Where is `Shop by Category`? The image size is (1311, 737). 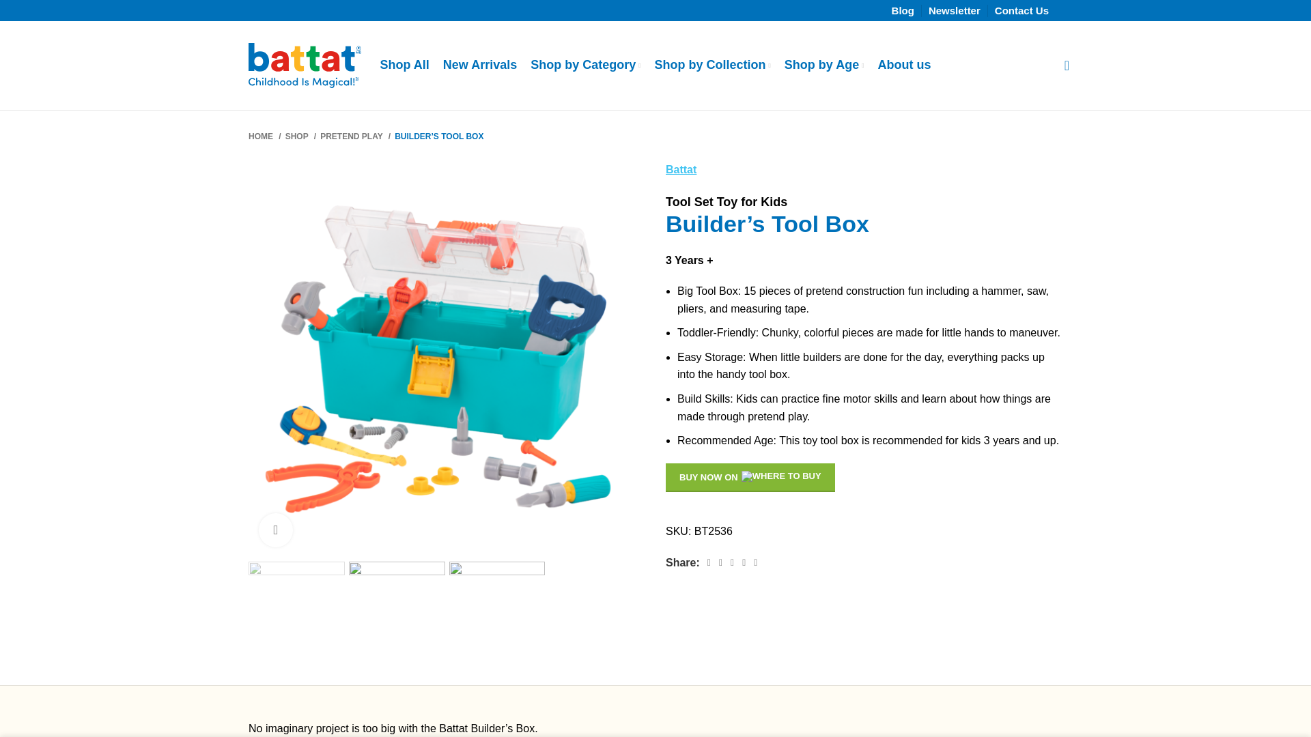 Shop by Category is located at coordinates (586, 65).